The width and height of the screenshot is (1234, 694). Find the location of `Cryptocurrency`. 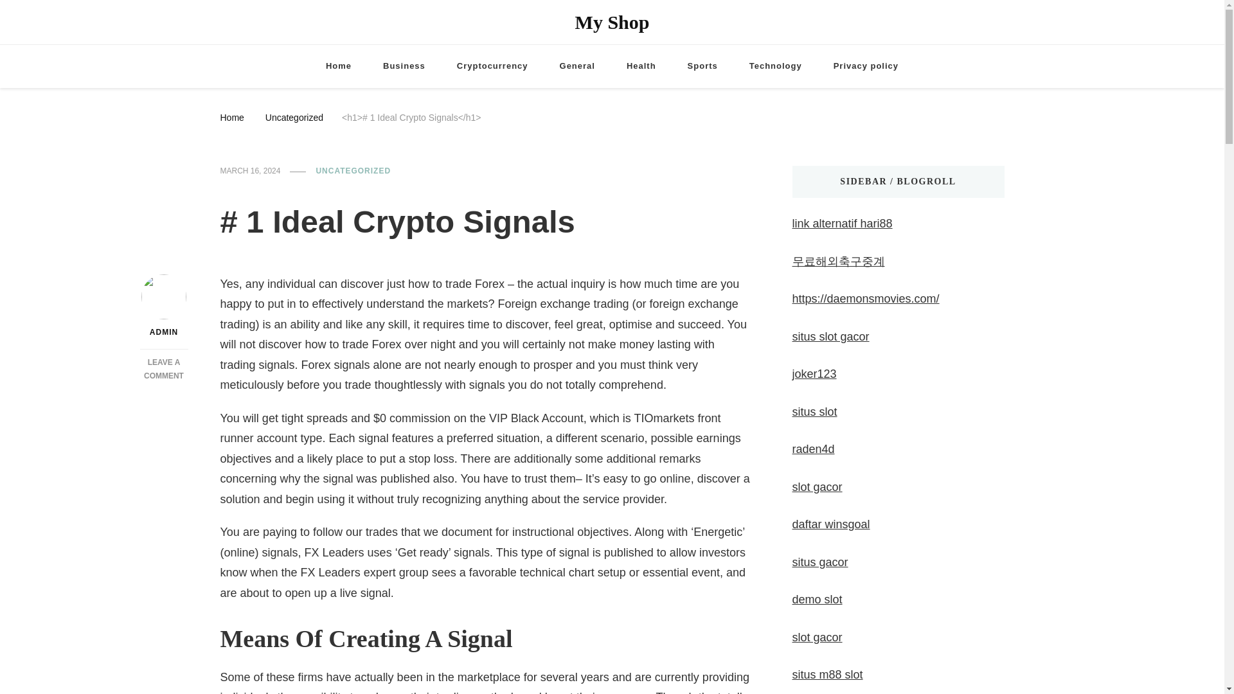

Cryptocurrency is located at coordinates (492, 67).